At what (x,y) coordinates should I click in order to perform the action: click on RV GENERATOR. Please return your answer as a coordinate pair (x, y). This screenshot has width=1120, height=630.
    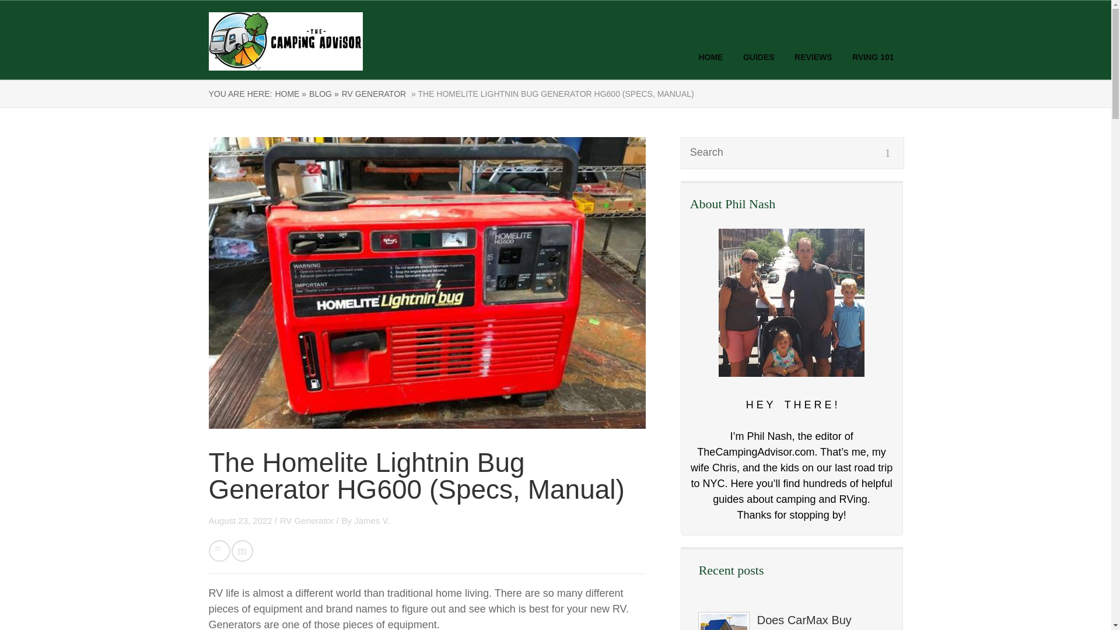
    Looking at the image, I should click on (373, 93).